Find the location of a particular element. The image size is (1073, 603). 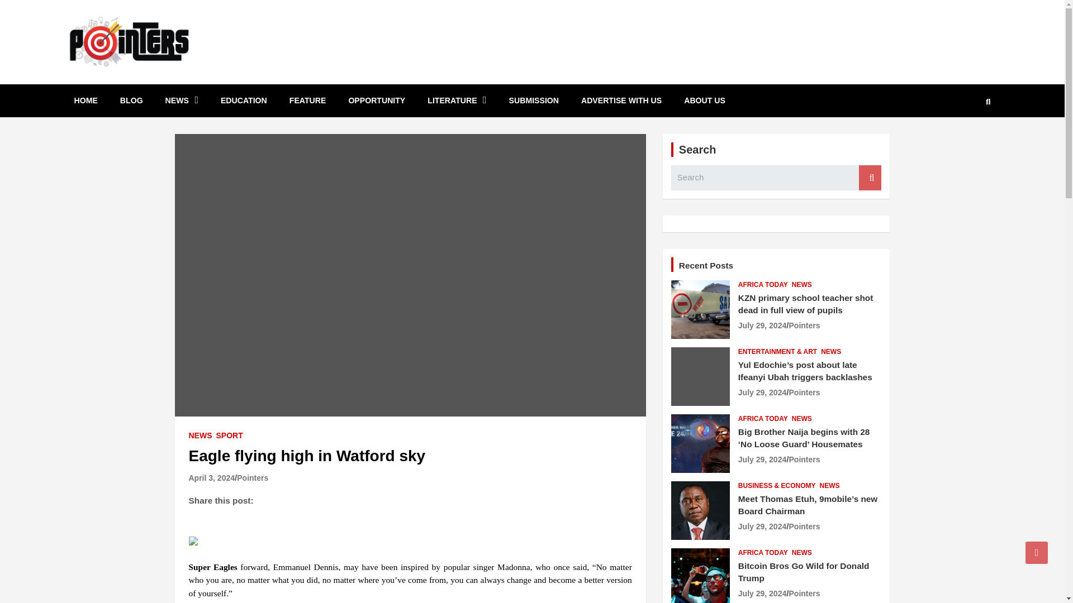

Pointers is located at coordinates (253, 478).